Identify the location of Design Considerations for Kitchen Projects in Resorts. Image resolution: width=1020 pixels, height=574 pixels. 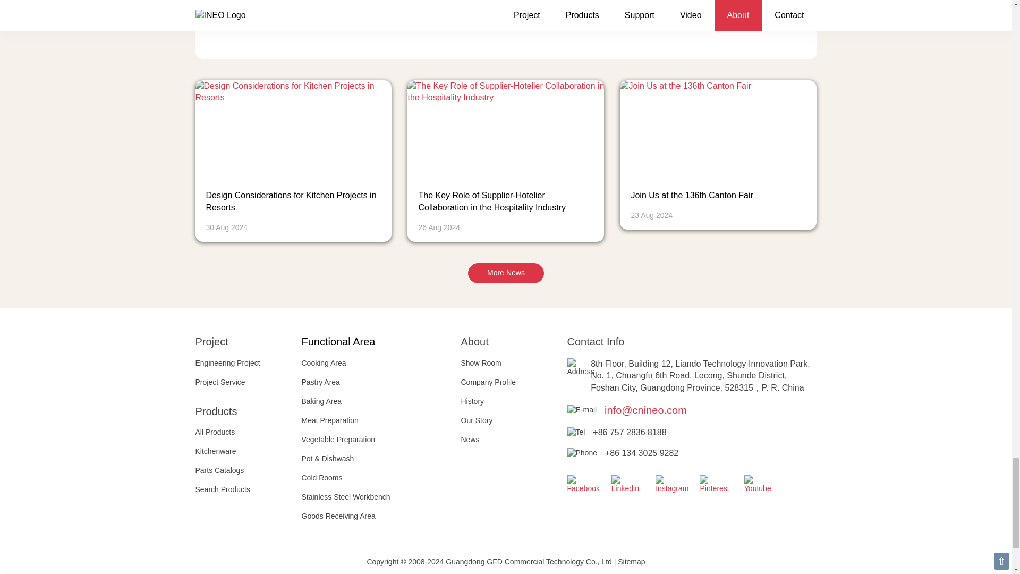
(291, 201).